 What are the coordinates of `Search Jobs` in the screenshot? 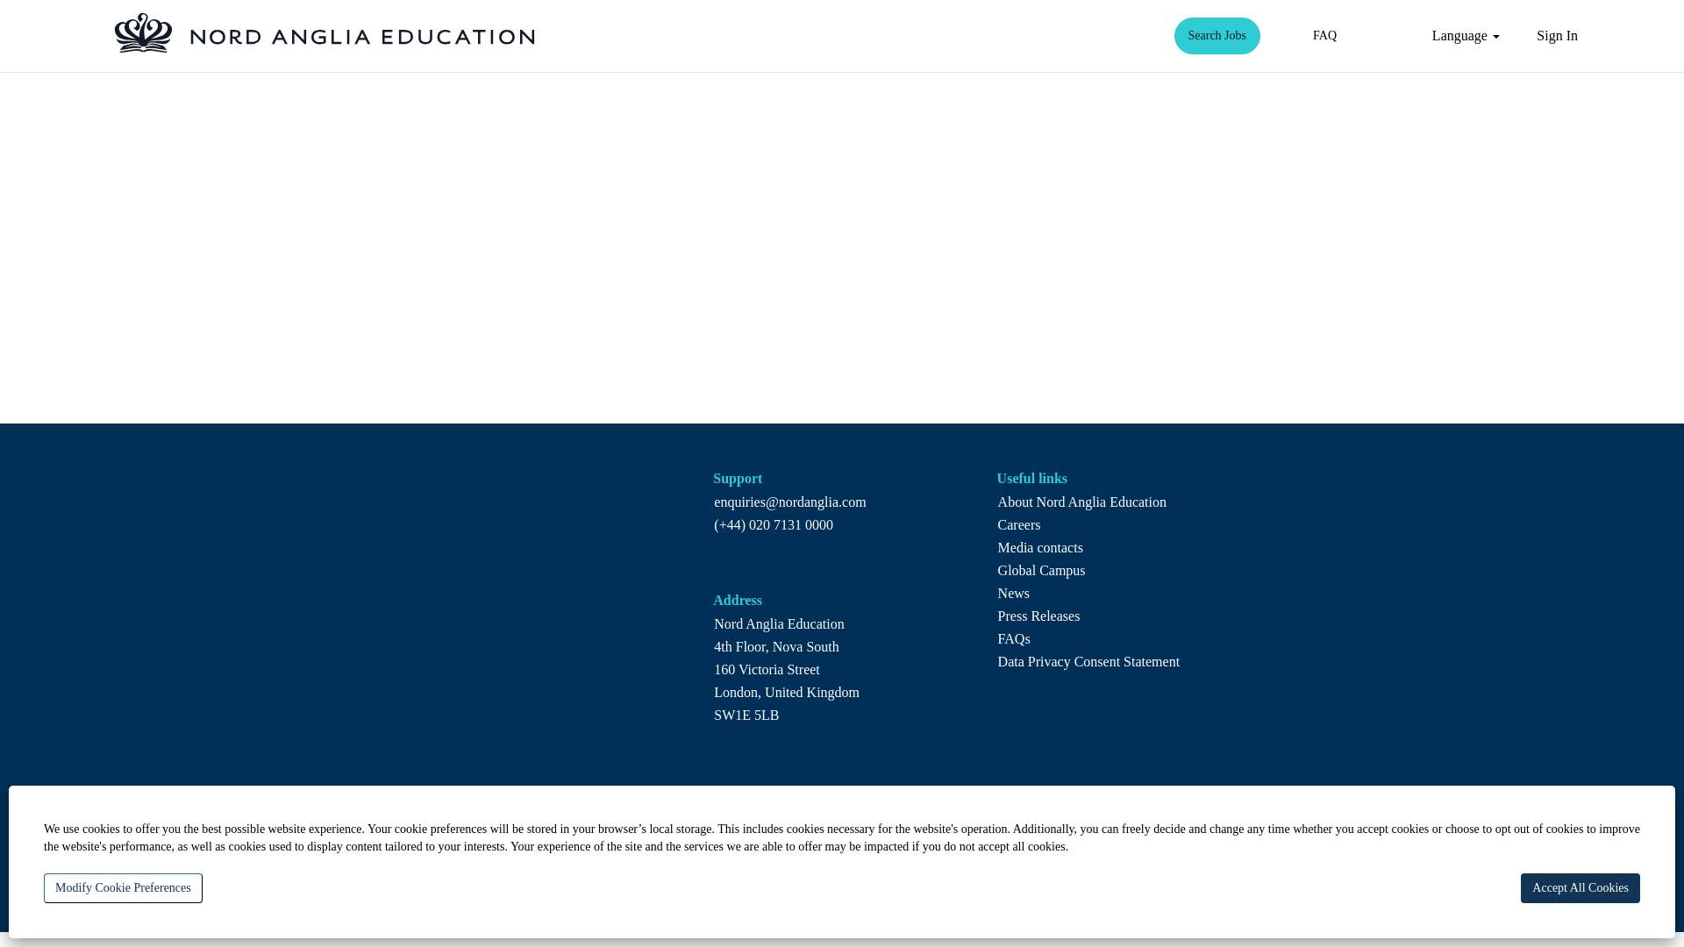 It's located at (1217, 35).